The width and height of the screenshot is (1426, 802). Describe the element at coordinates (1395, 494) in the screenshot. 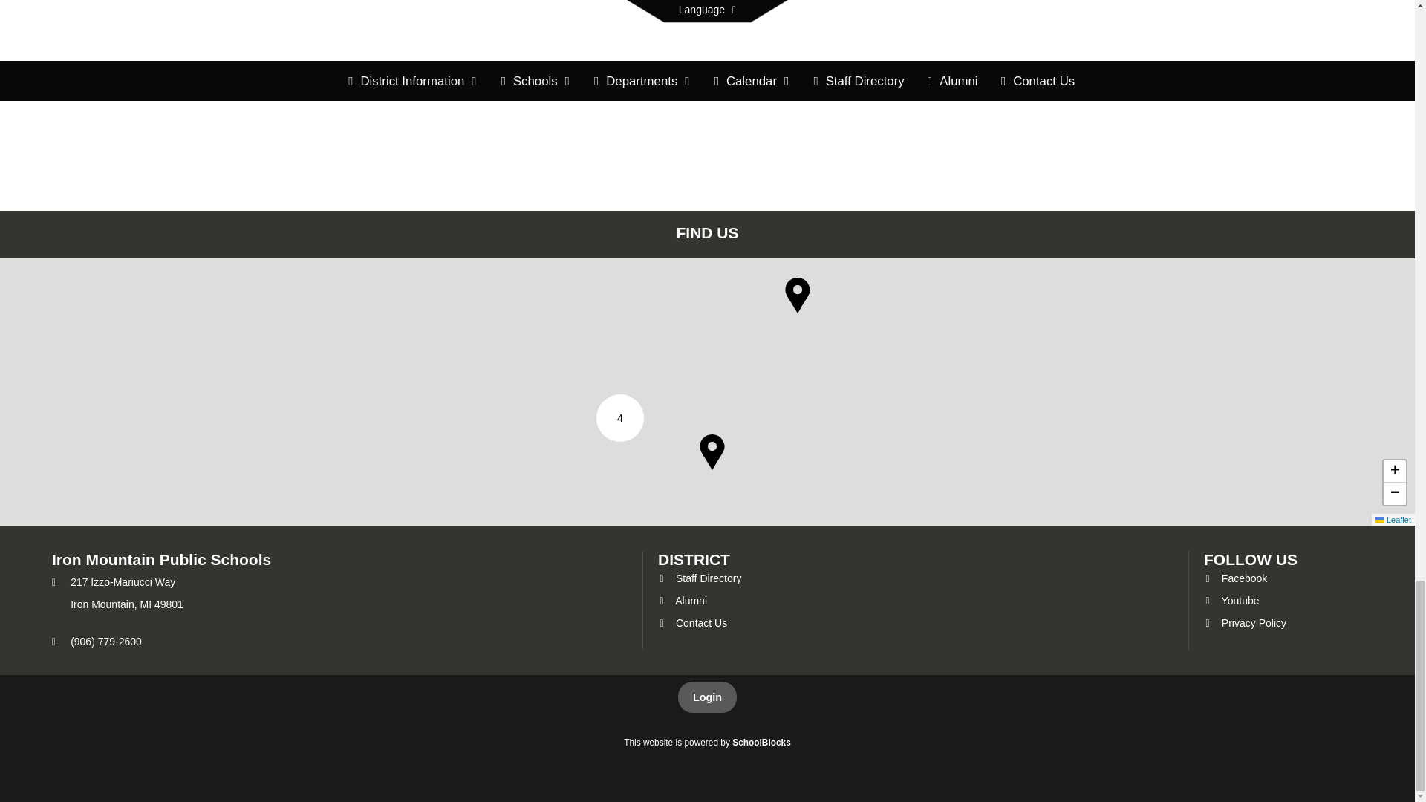

I see `Zoom out` at that location.